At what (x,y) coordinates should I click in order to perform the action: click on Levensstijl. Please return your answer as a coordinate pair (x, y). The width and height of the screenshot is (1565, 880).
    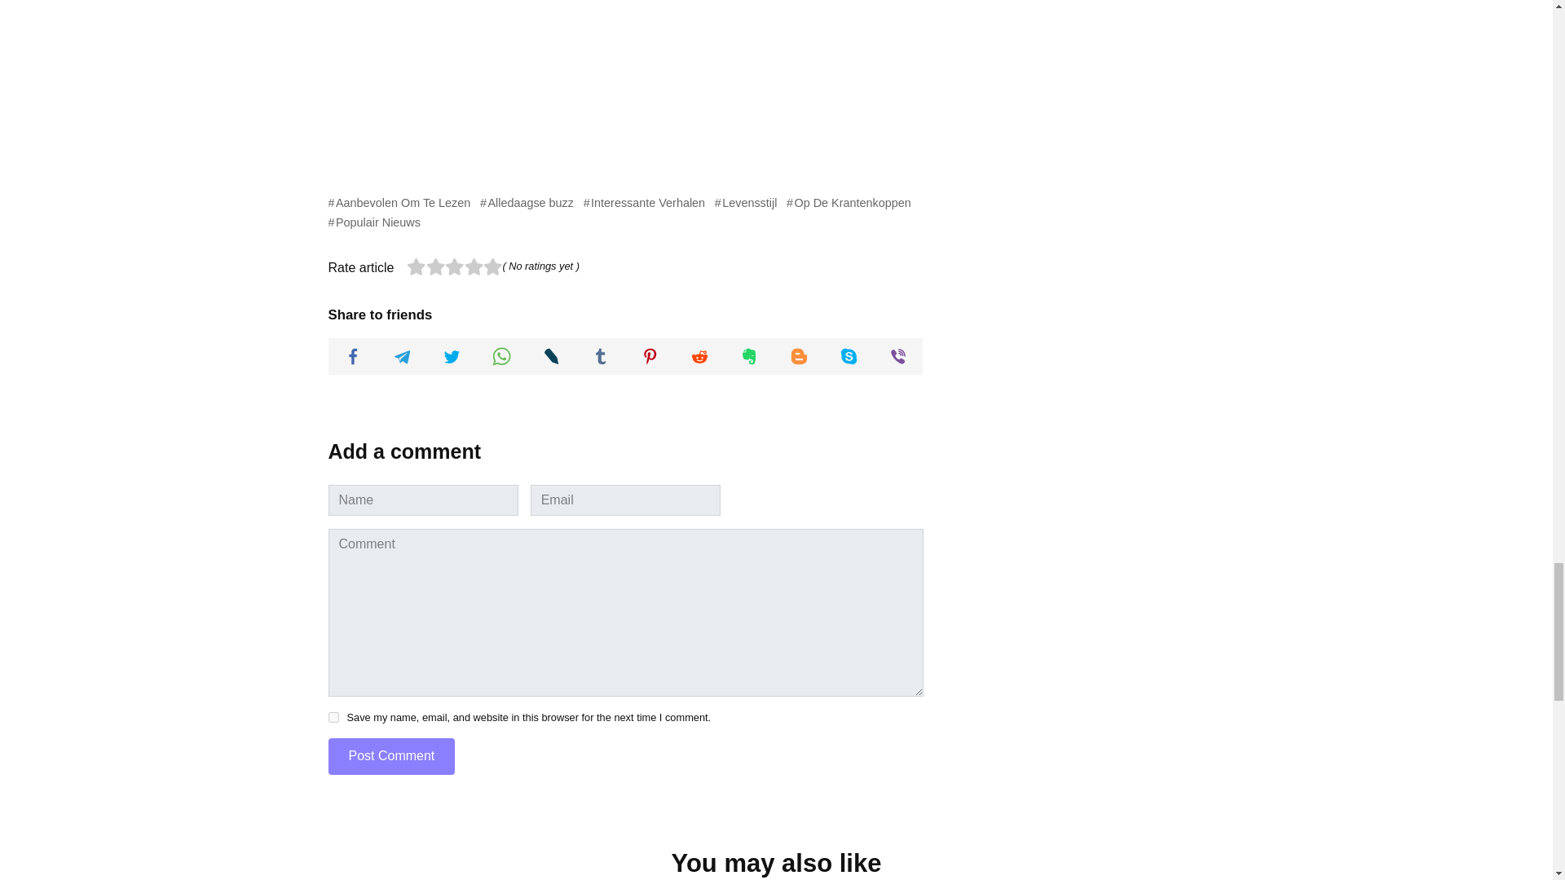
    Looking at the image, I should click on (747, 202).